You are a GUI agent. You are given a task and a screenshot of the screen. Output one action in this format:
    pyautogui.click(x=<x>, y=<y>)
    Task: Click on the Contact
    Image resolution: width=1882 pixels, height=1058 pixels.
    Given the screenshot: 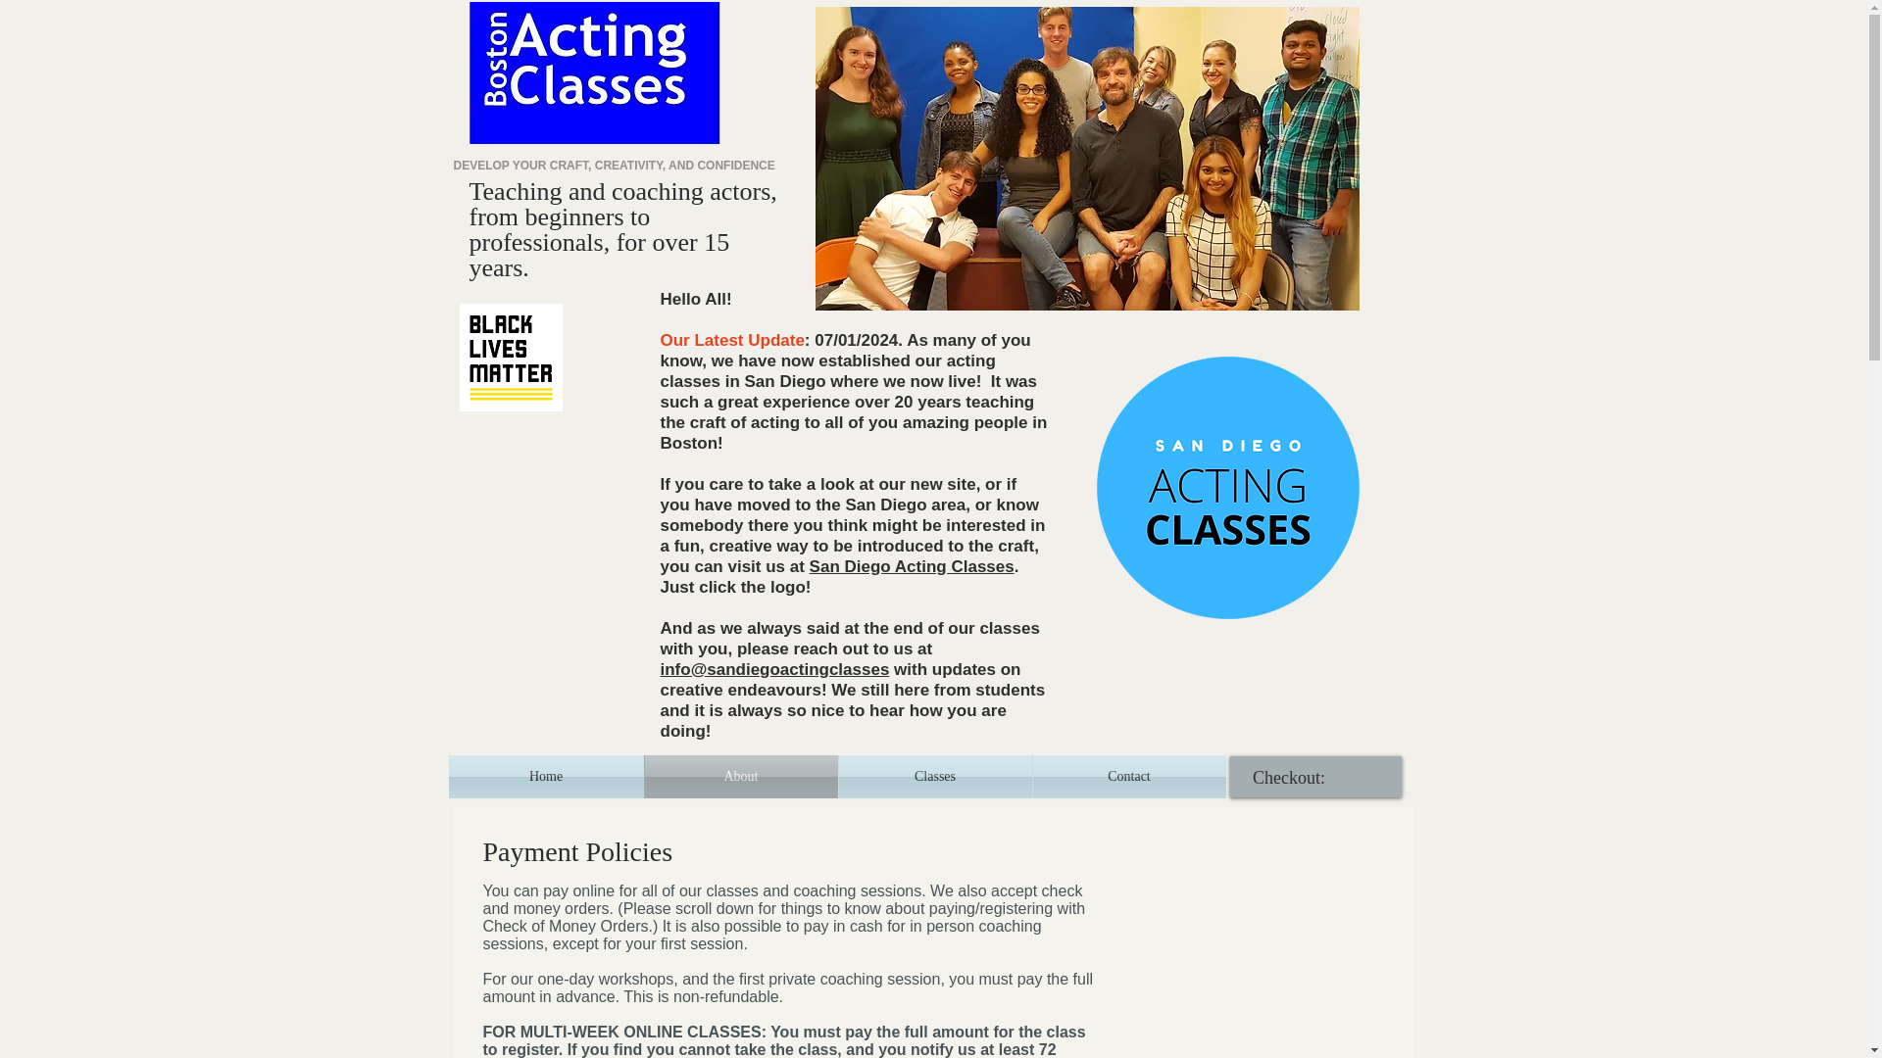 What is the action you would take?
    pyautogui.click(x=1129, y=777)
    